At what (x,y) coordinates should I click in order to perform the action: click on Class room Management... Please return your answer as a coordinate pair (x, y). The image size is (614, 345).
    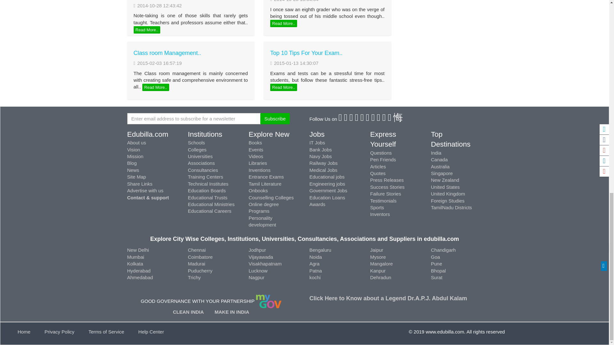
    Looking at the image, I should click on (168, 53).